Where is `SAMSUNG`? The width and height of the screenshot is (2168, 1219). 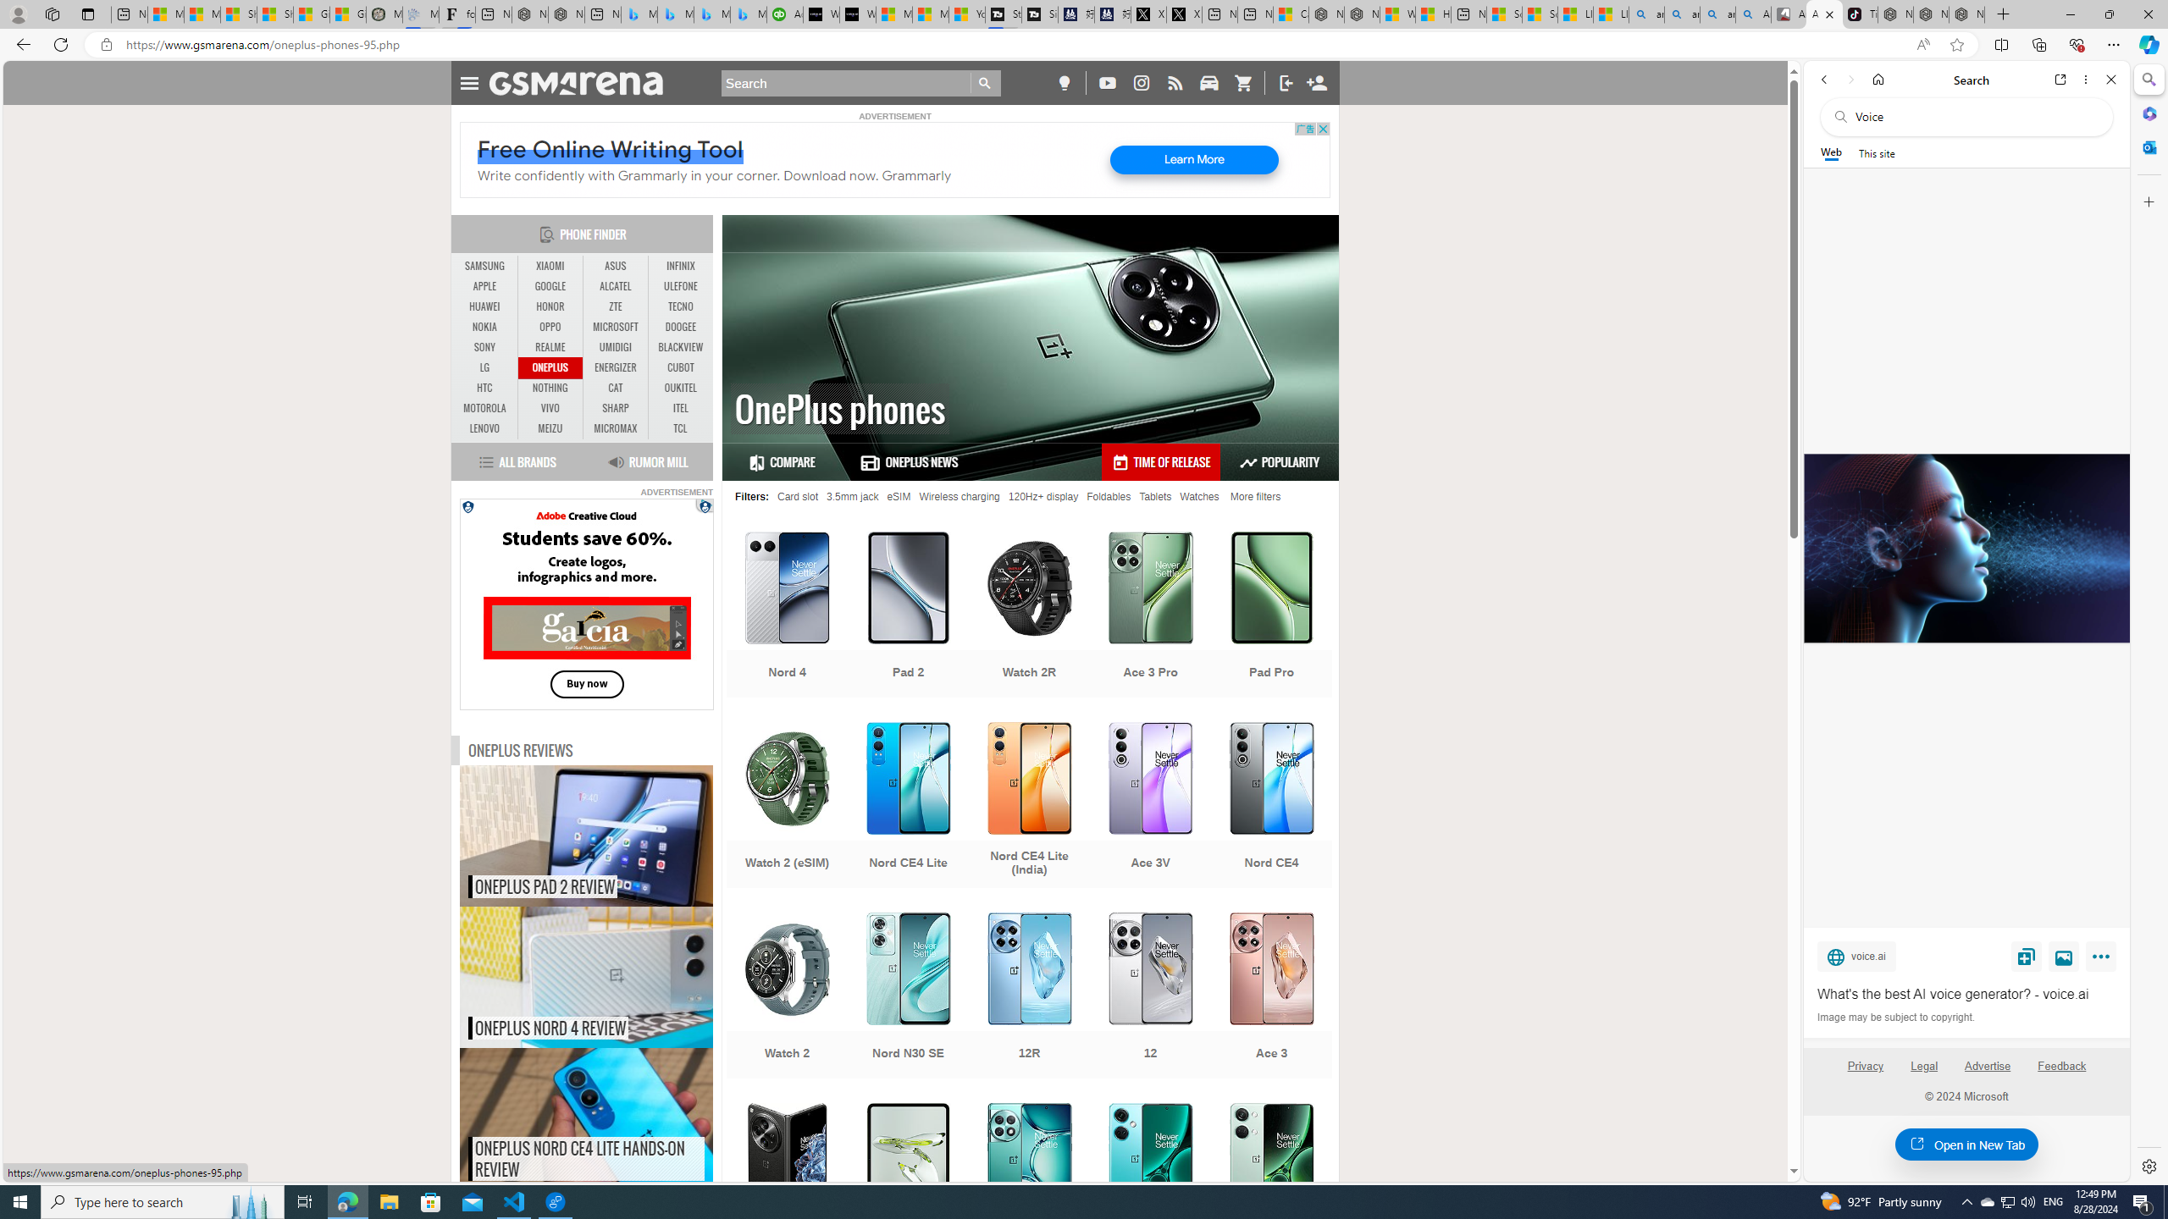
SAMSUNG is located at coordinates (485, 266).